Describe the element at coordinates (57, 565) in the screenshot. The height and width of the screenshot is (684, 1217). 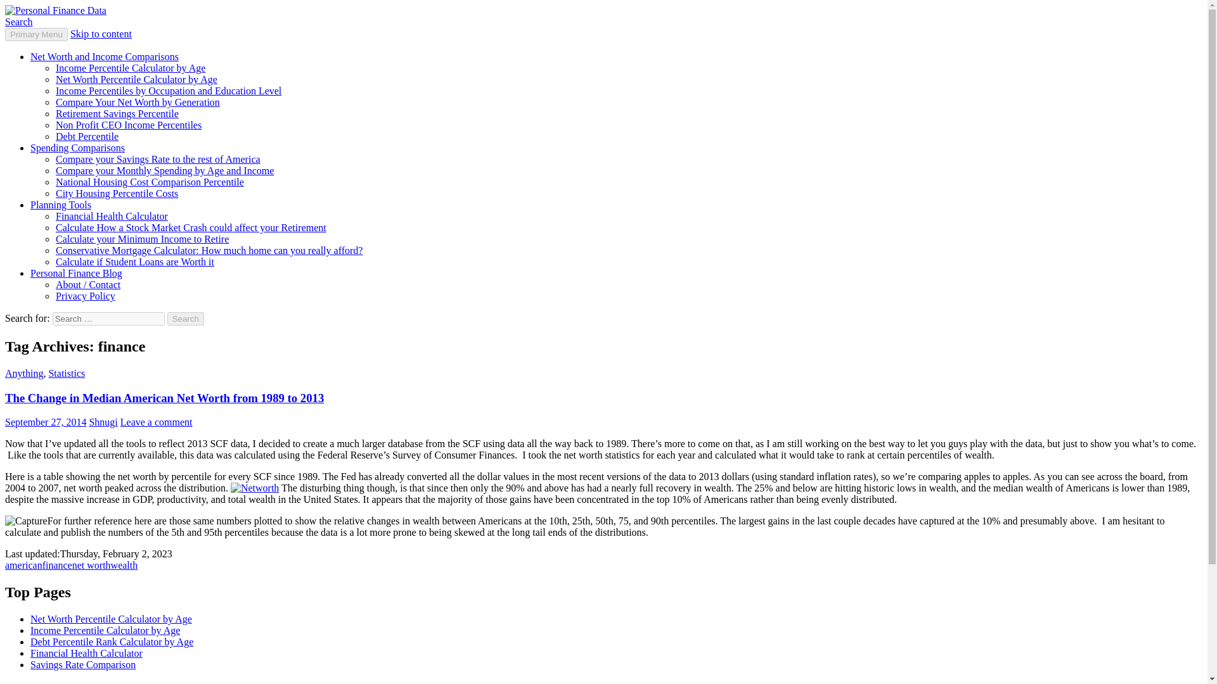
I see `finance` at that location.